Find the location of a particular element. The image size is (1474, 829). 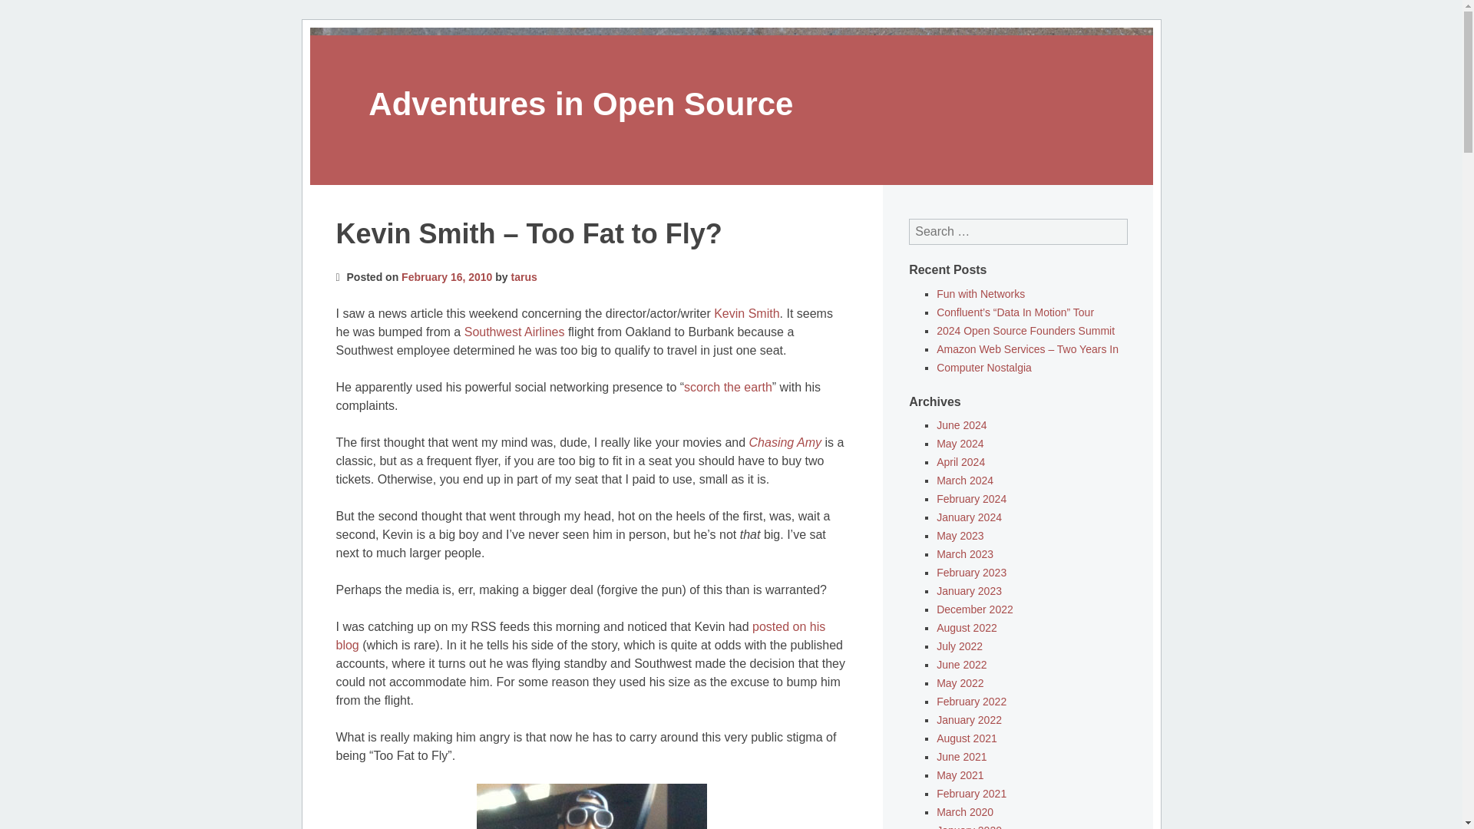

Chasing Amy is located at coordinates (785, 442).